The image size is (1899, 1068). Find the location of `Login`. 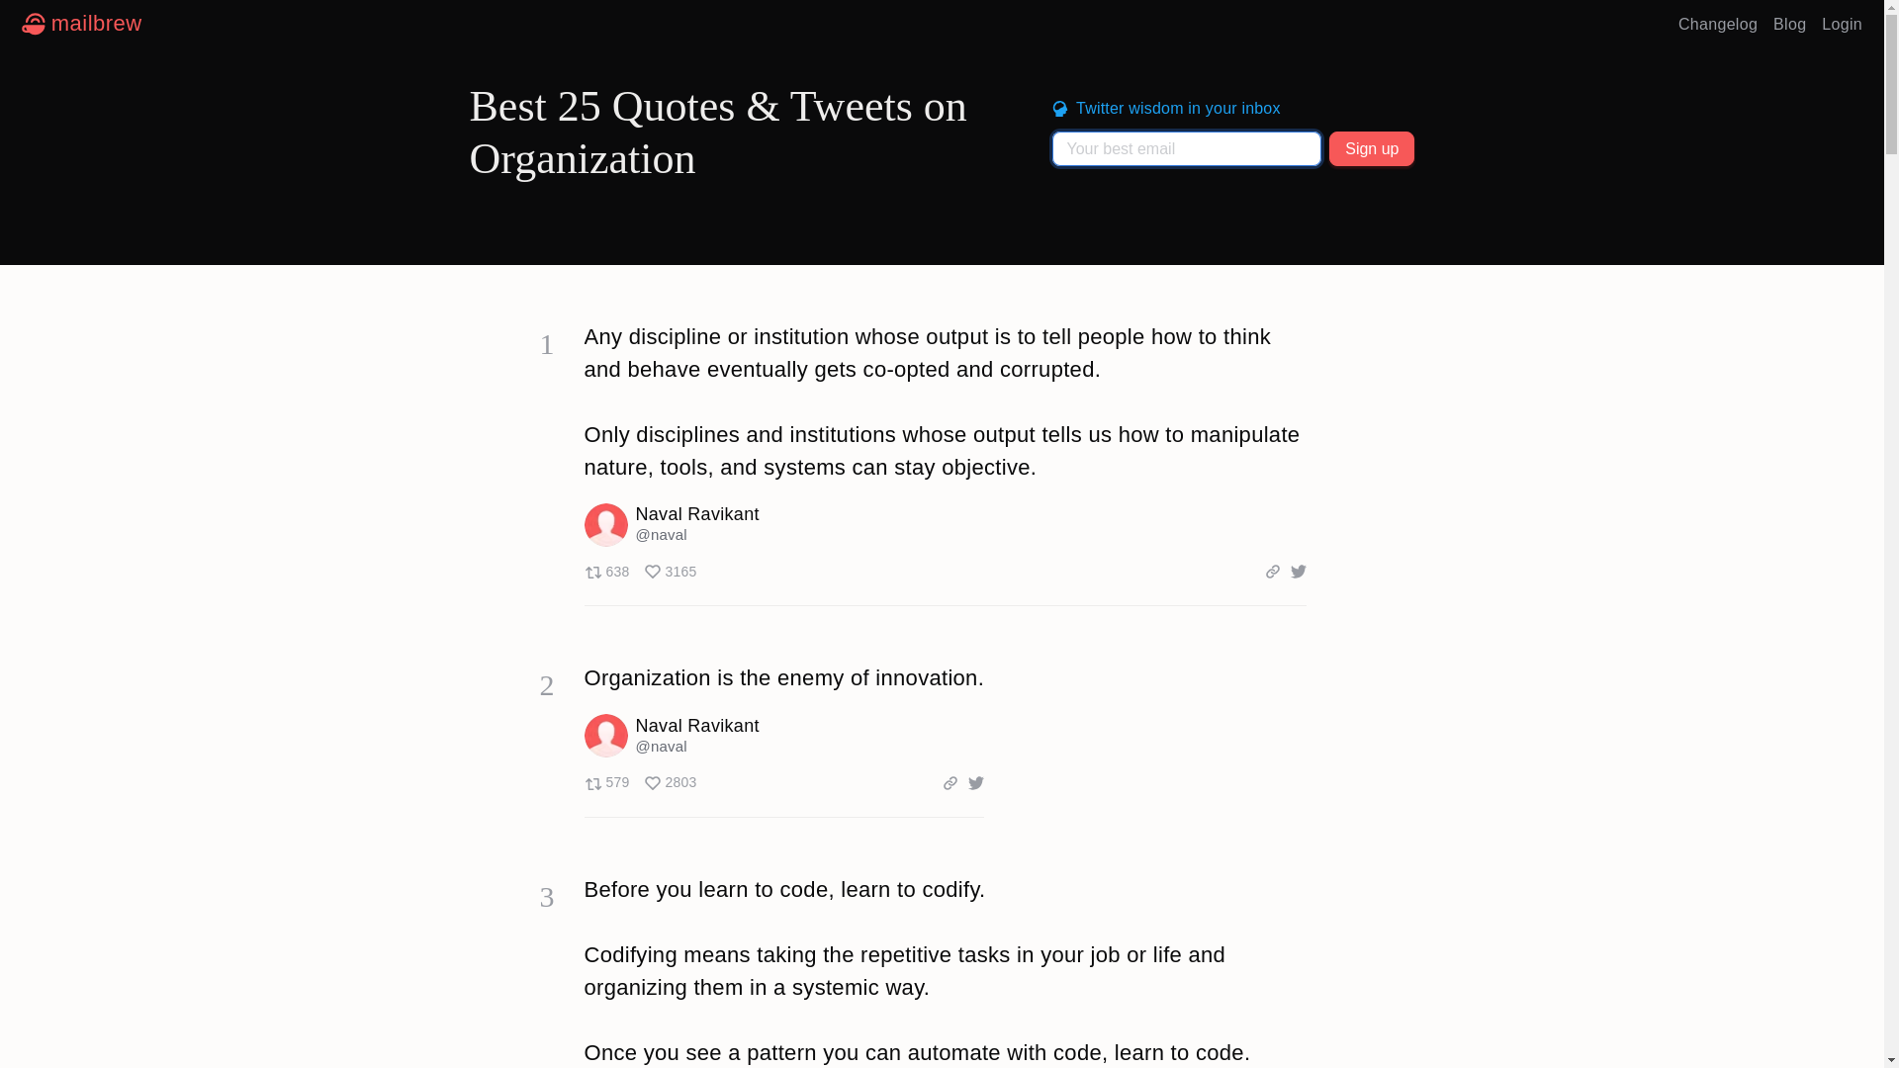

Login is located at coordinates (1842, 24).